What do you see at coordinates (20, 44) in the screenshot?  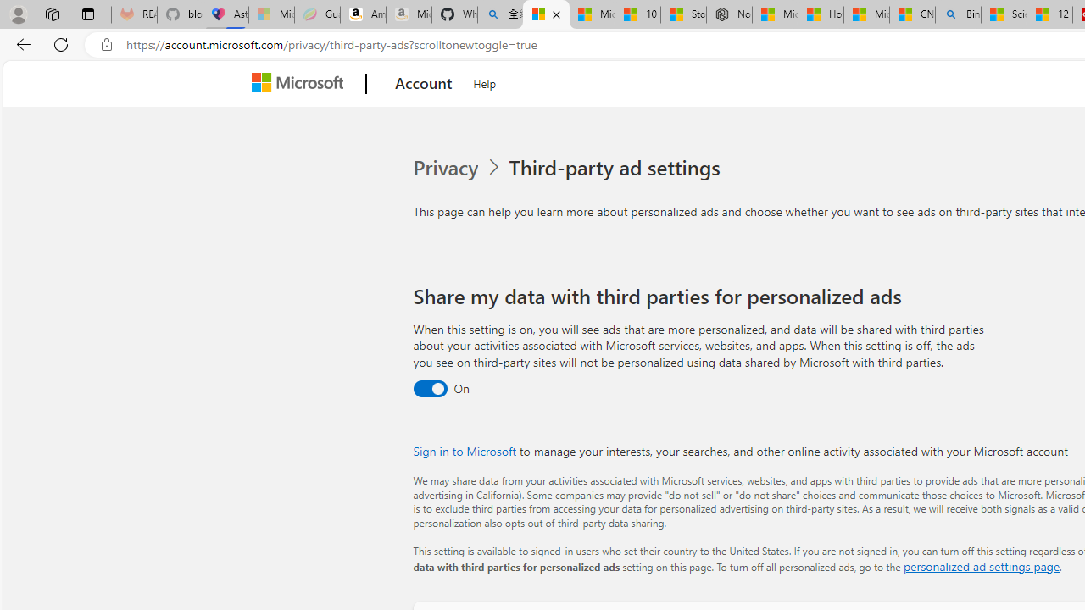 I see `Back` at bounding box center [20, 44].